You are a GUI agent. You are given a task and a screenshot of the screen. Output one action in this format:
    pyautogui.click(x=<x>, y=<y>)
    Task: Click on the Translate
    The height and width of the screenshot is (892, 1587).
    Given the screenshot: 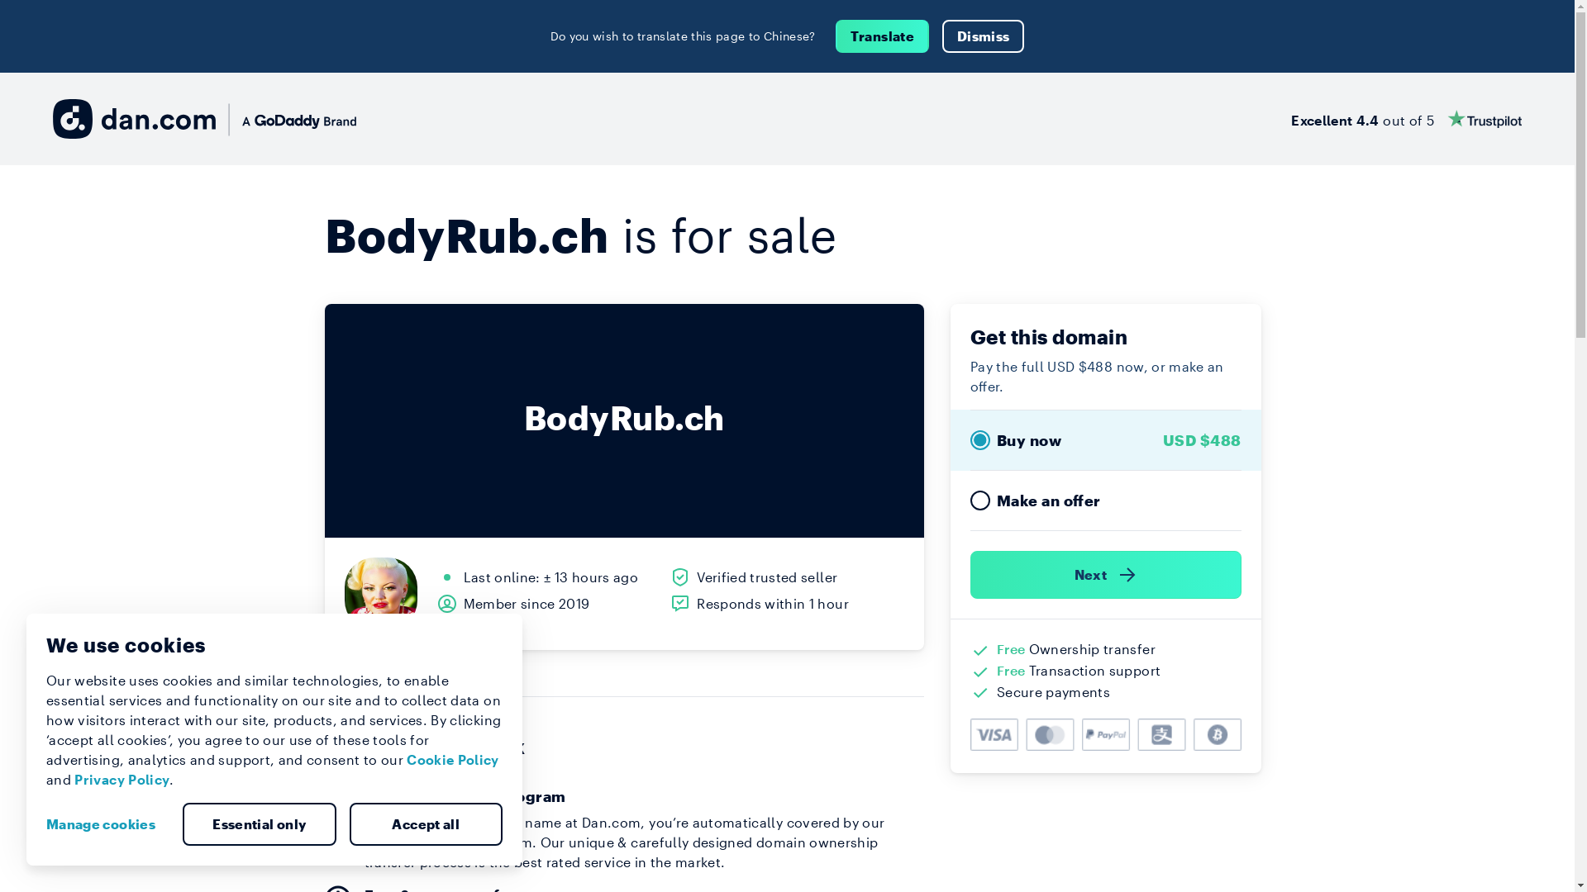 What is the action you would take?
    pyautogui.click(x=883, y=36)
    